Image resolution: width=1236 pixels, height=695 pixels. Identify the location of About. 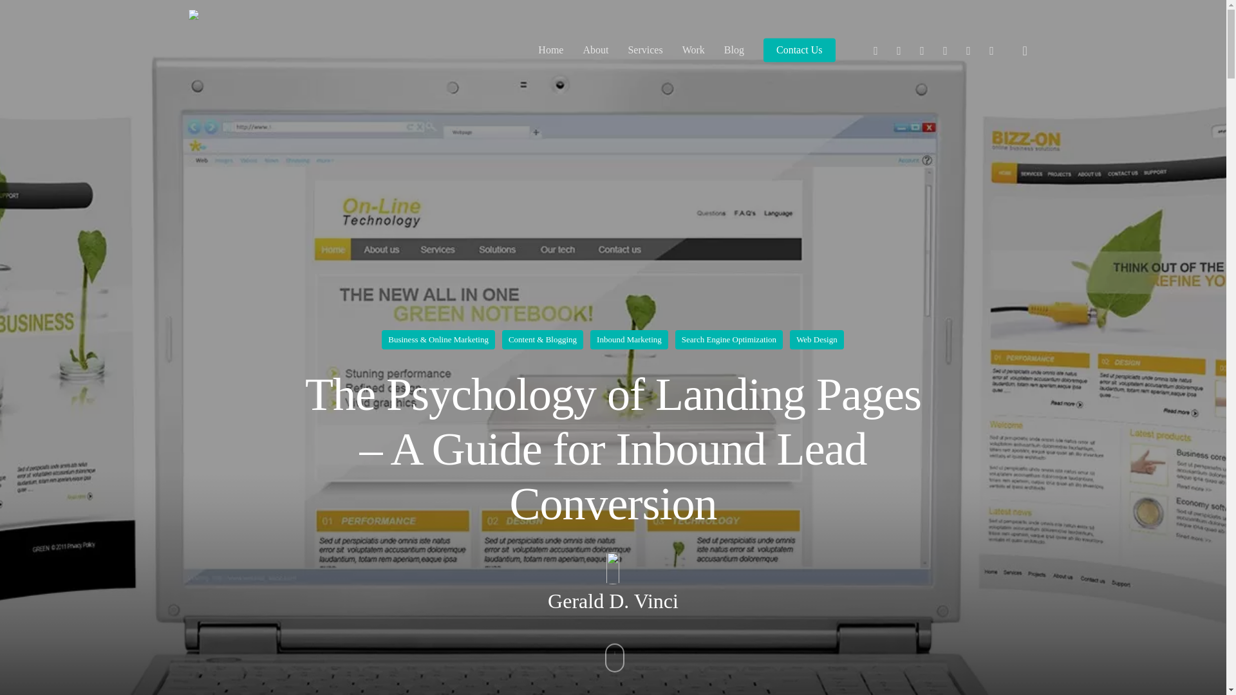
(595, 50).